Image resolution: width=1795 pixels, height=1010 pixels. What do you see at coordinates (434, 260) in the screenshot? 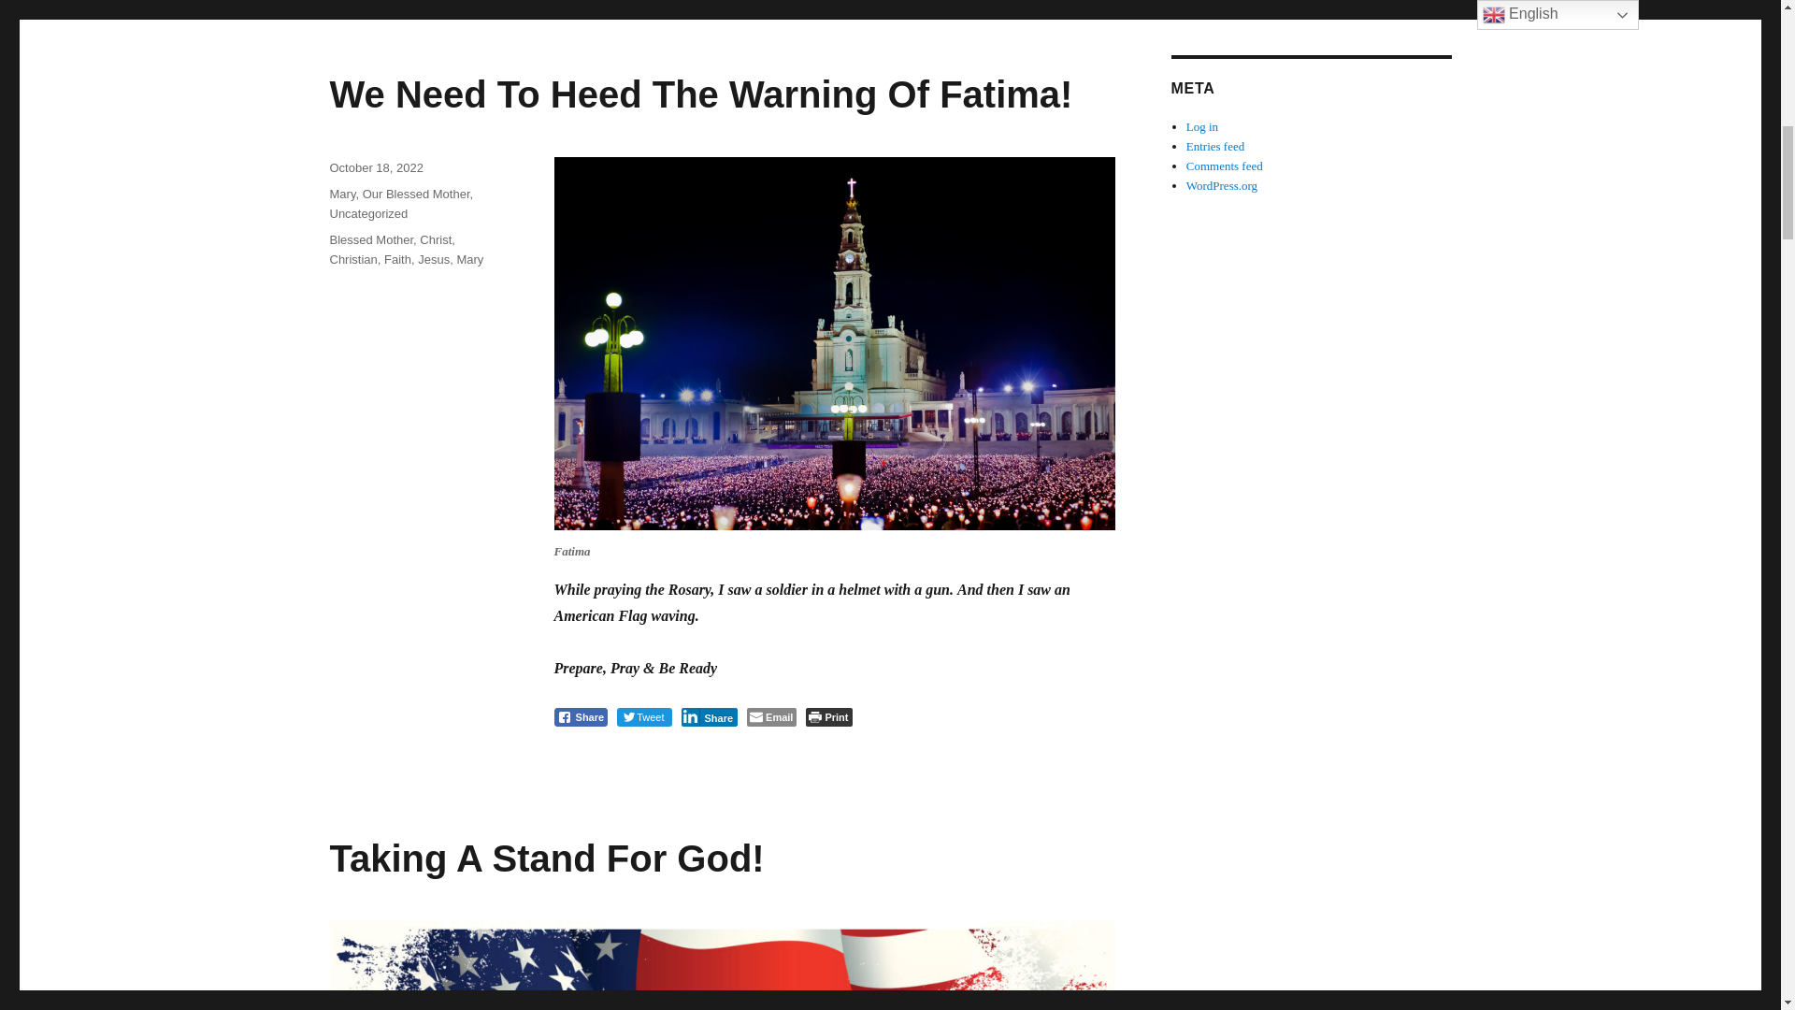
I see `Jesus` at bounding box center [434, 260].